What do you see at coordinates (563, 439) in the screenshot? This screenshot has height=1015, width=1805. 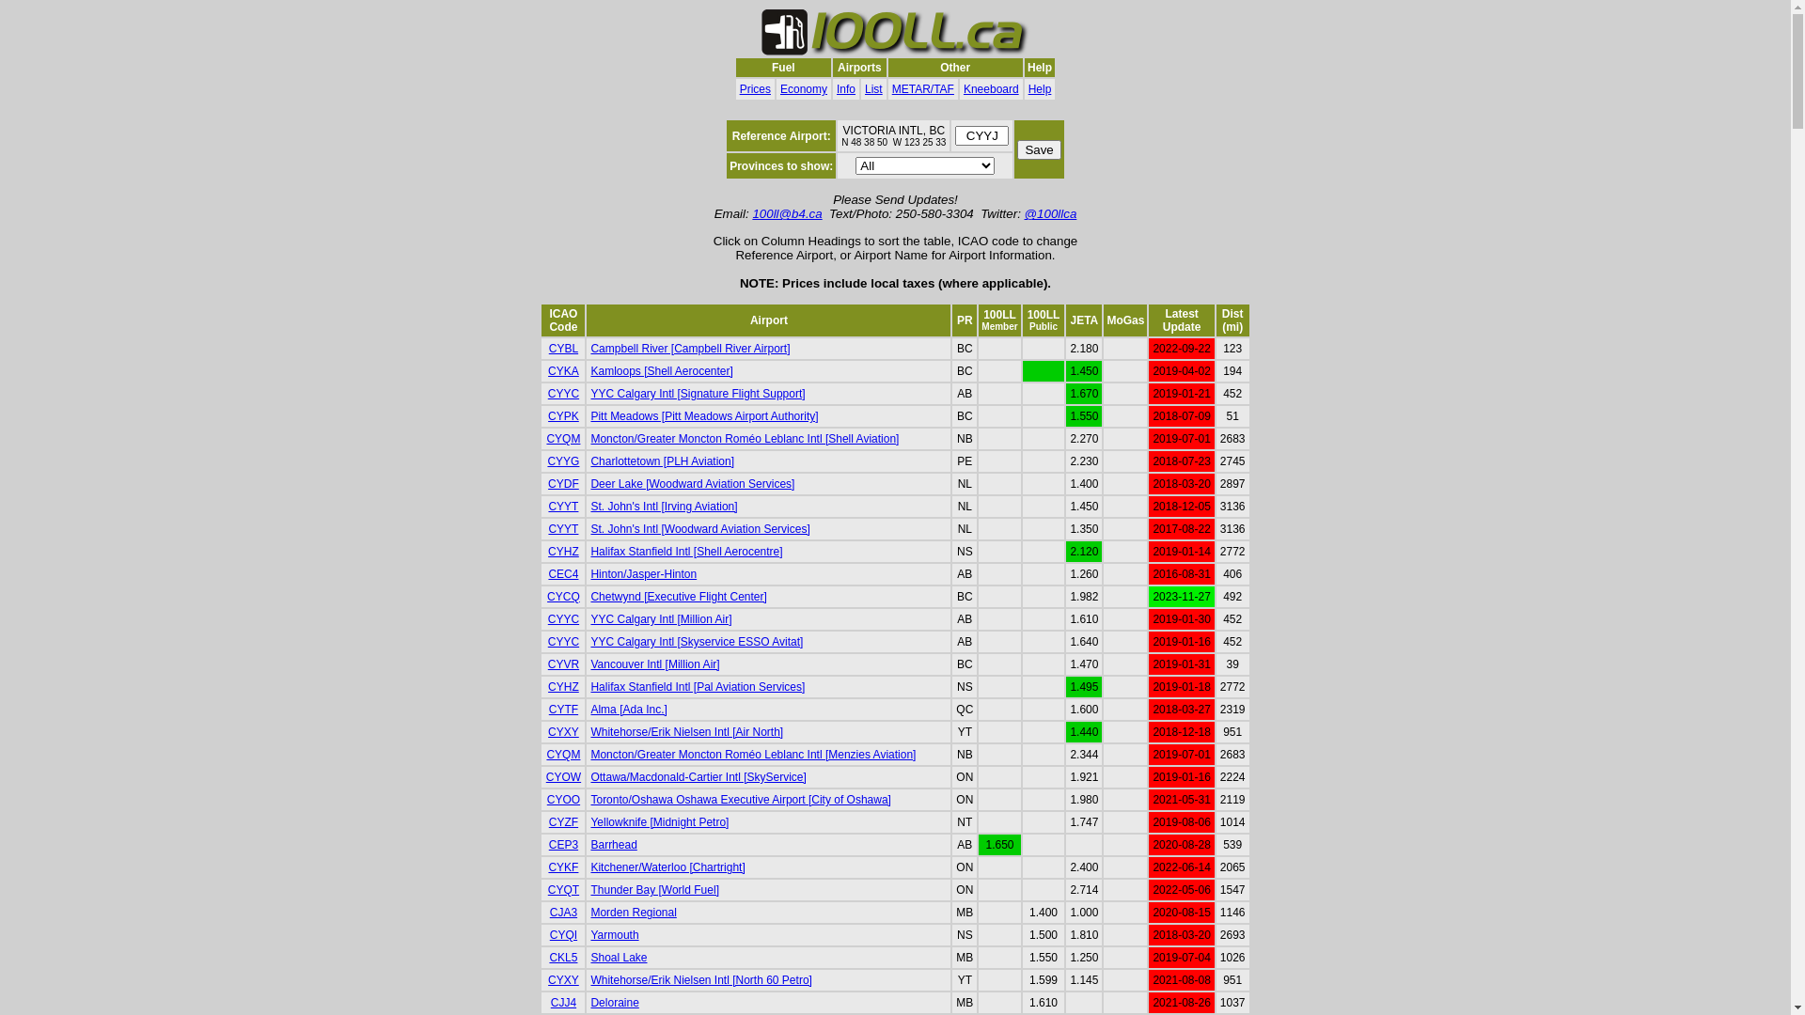 I see `CYQM` at bounding box center [563, 439].